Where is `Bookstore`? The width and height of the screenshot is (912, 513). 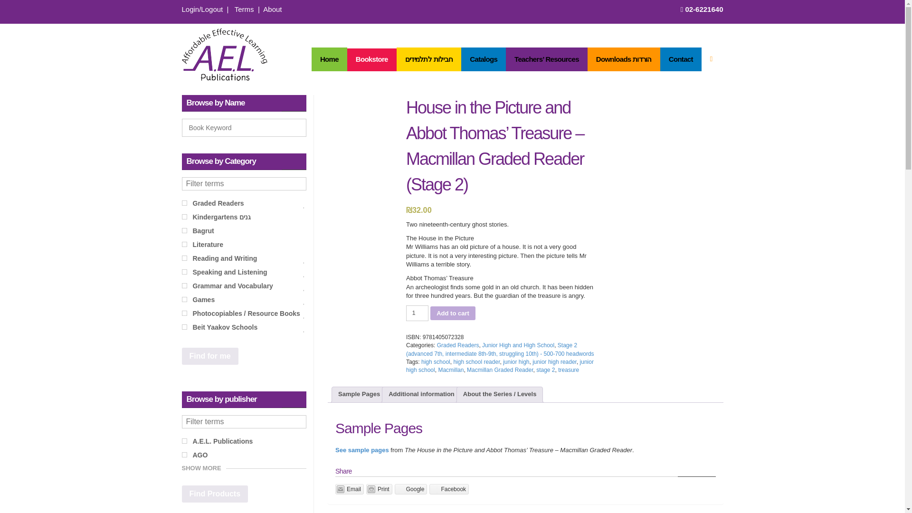 Bookstore is located at coordinates (372, 59).